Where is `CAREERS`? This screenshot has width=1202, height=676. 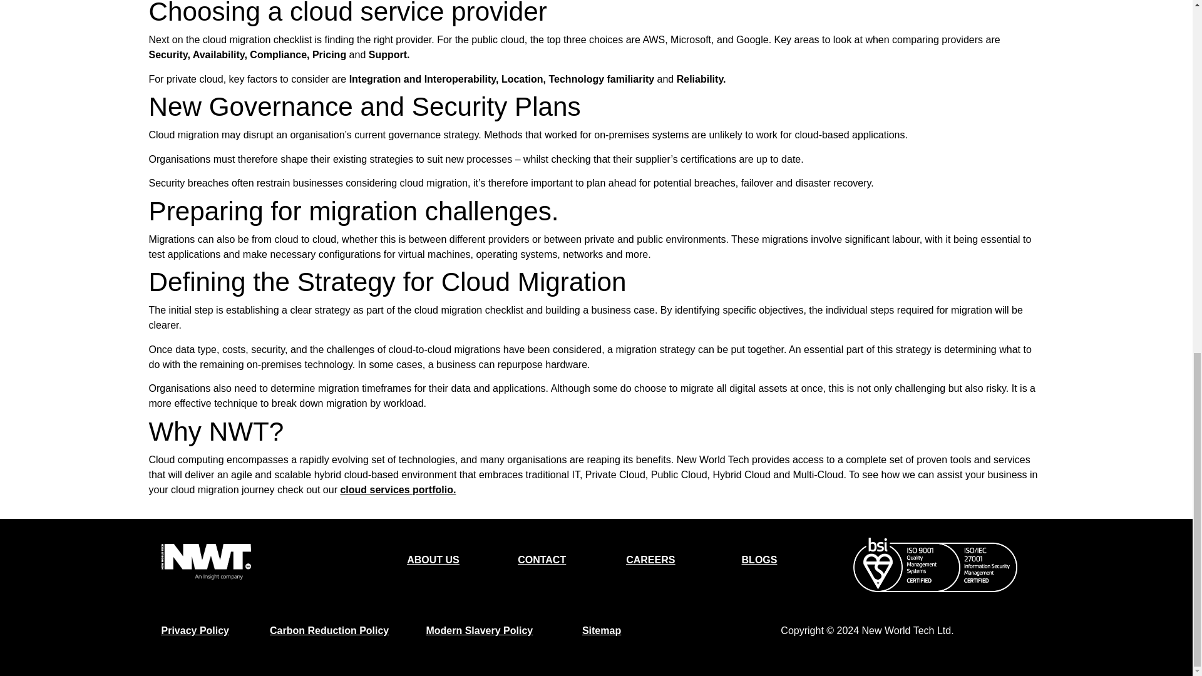
CAREERS is located at coordinates (650, 560).